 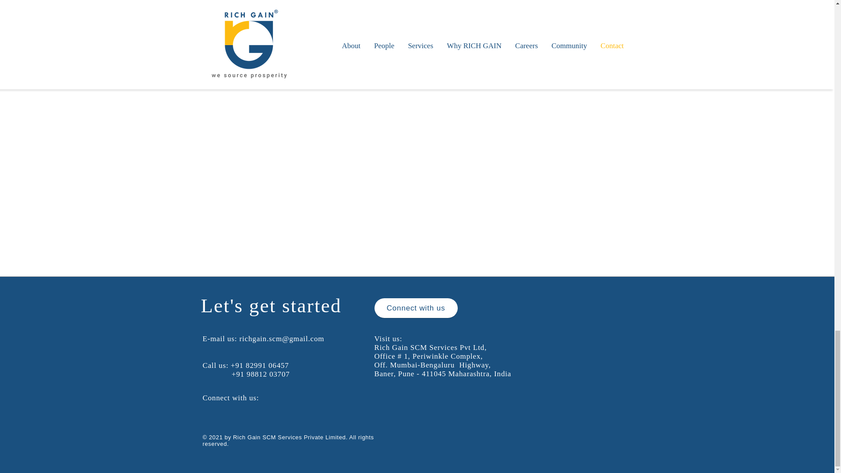 I want to click on 82991 06457, so click(x=446, y=17).